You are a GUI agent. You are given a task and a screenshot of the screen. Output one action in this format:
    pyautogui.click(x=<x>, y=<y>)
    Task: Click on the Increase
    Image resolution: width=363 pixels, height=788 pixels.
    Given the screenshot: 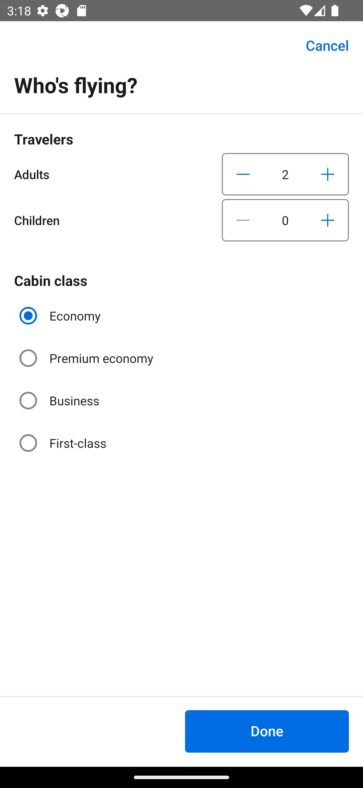 What is the action you would take?
    pyautogui.click(x=327, y=220)
    